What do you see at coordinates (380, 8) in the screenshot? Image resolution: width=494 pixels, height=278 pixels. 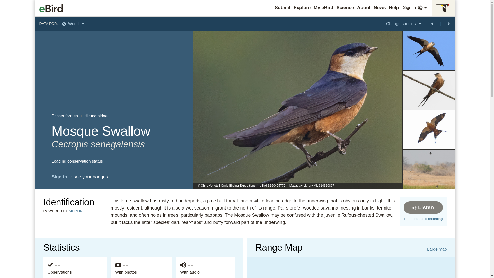 I see `News` at bounding box center [380, 8].